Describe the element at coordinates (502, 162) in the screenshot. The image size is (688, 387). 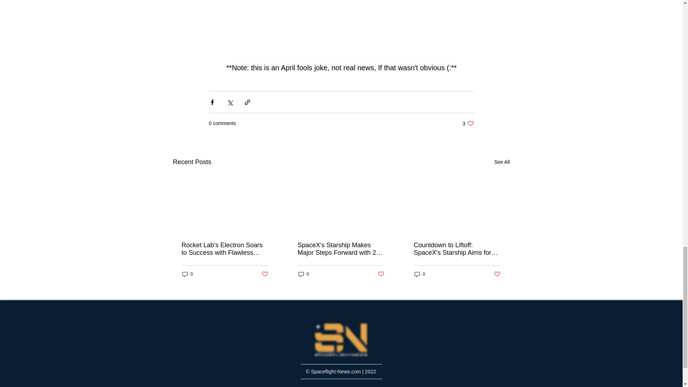
I see `0` at that location.